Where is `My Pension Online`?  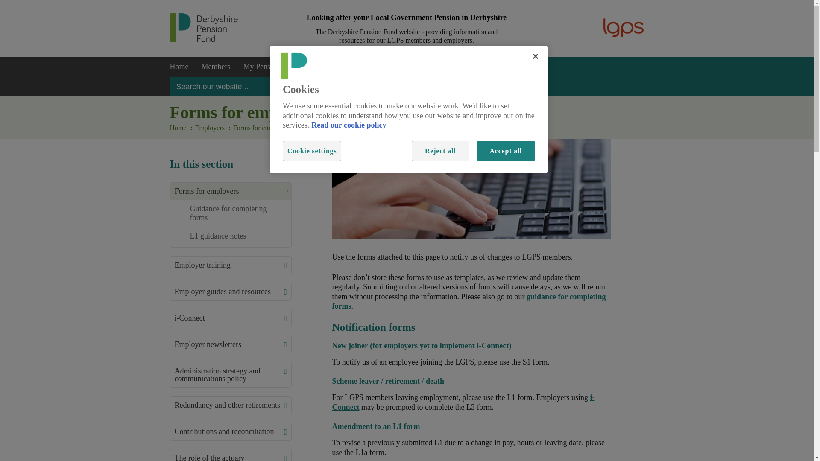
My Pension Online is located at coordinates (272, 67).